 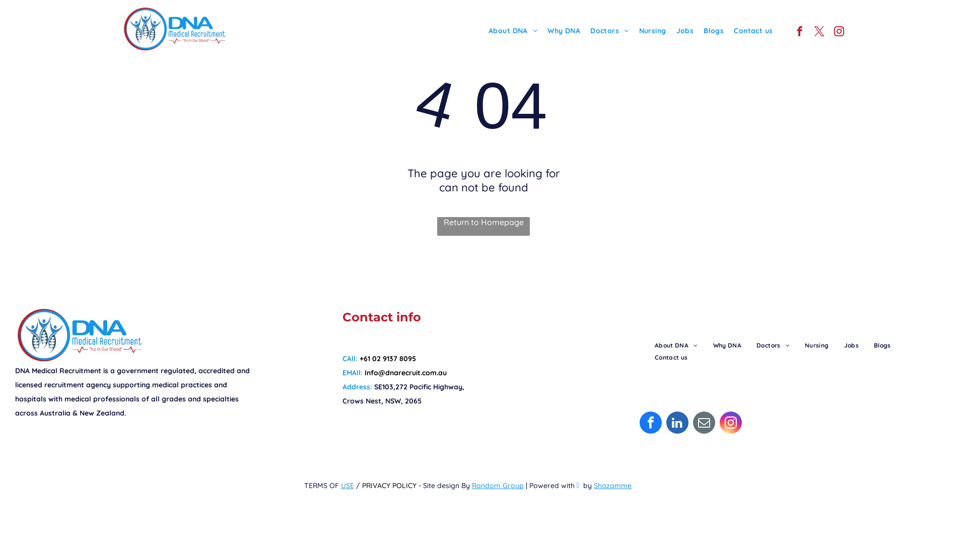 What do you see at coordinates (612, 486) in the screenshot?
I see `Shazamme` at bounding box center [612, 486].